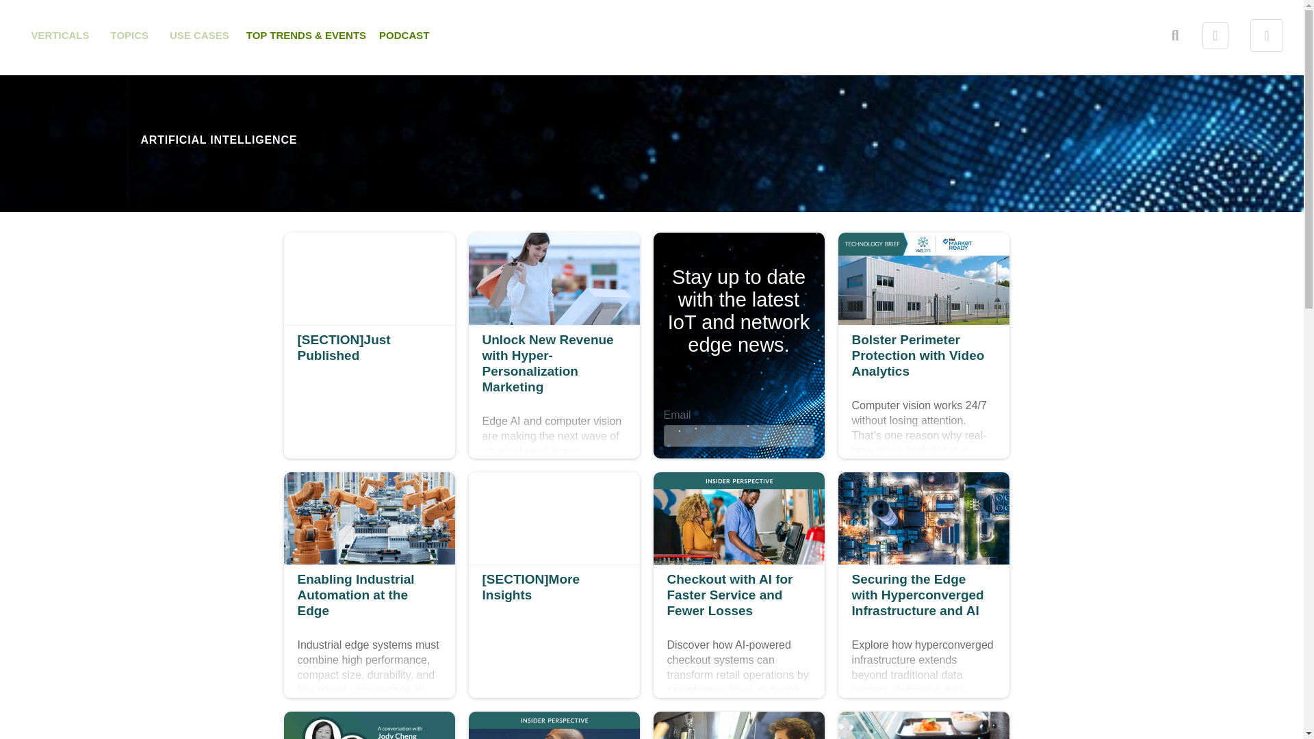 Image resolution: width=1314 pixels, height=739 pixels. I want to click on PODCAST, so click(1215, 36).